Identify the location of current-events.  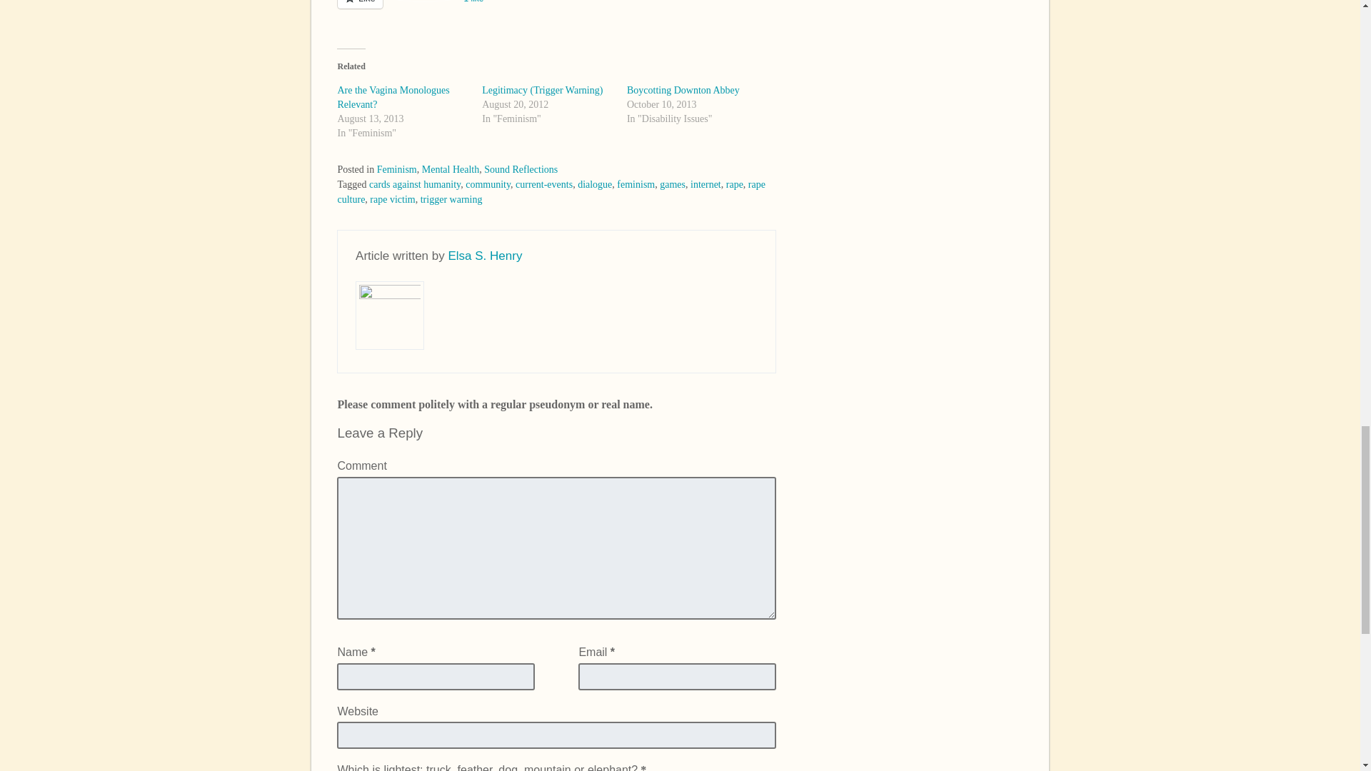
(544, 184).